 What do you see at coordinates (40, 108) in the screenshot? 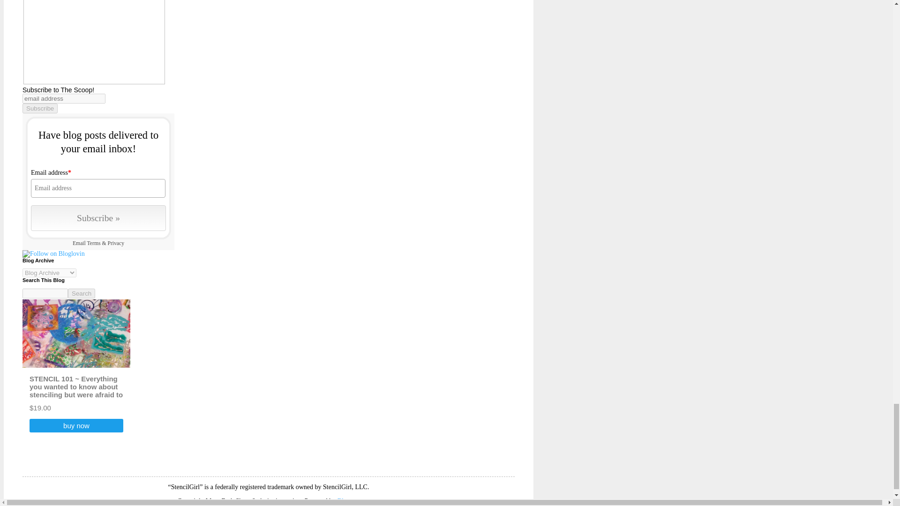
I see `Subscribe` at bounding box center [40, 108].